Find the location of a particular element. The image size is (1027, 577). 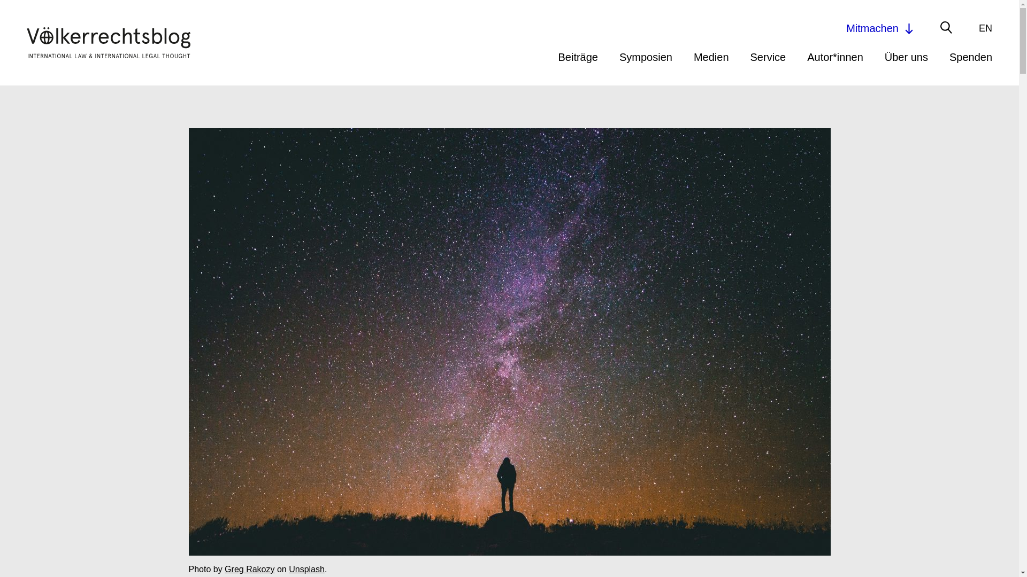

Mitmachen is located at coordinates (880, 28).